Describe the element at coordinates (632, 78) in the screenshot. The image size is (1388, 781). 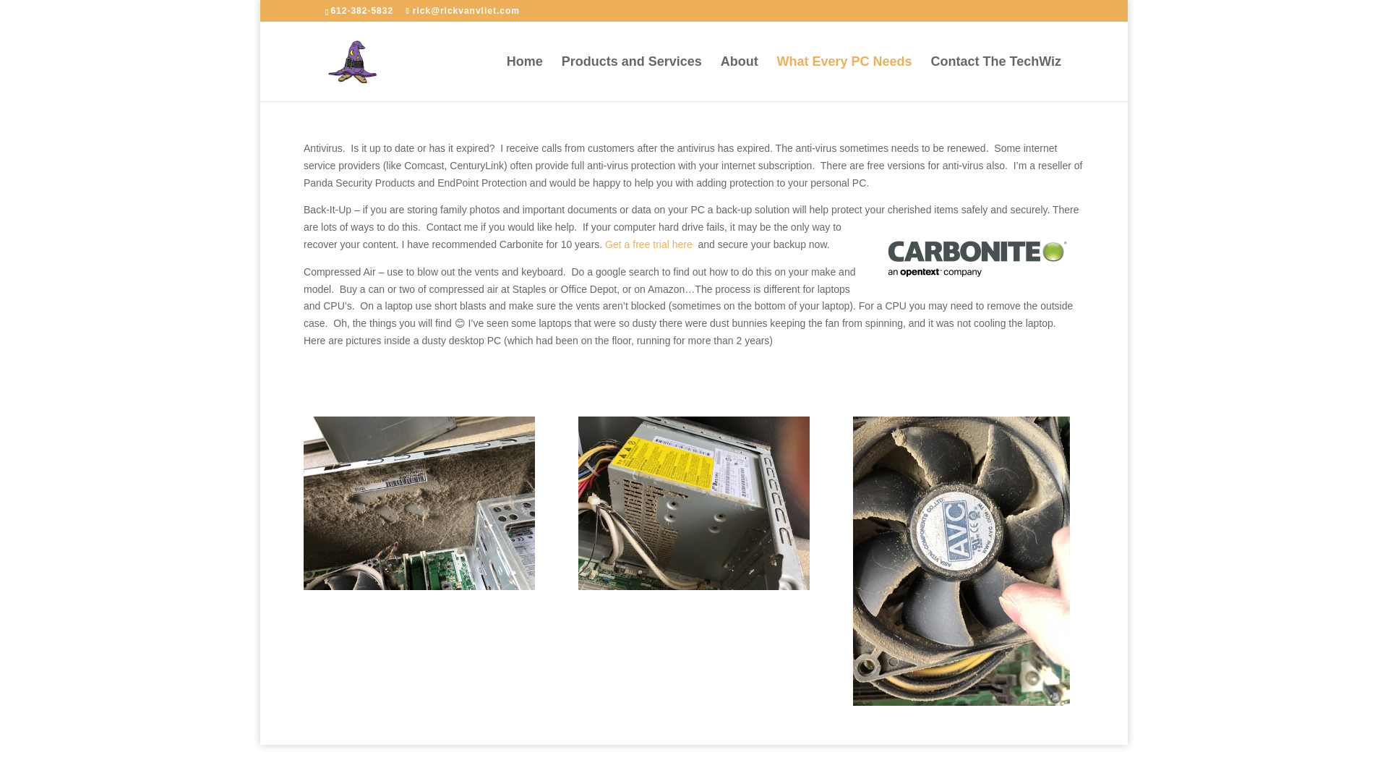
I see `Products and Services` at that location.